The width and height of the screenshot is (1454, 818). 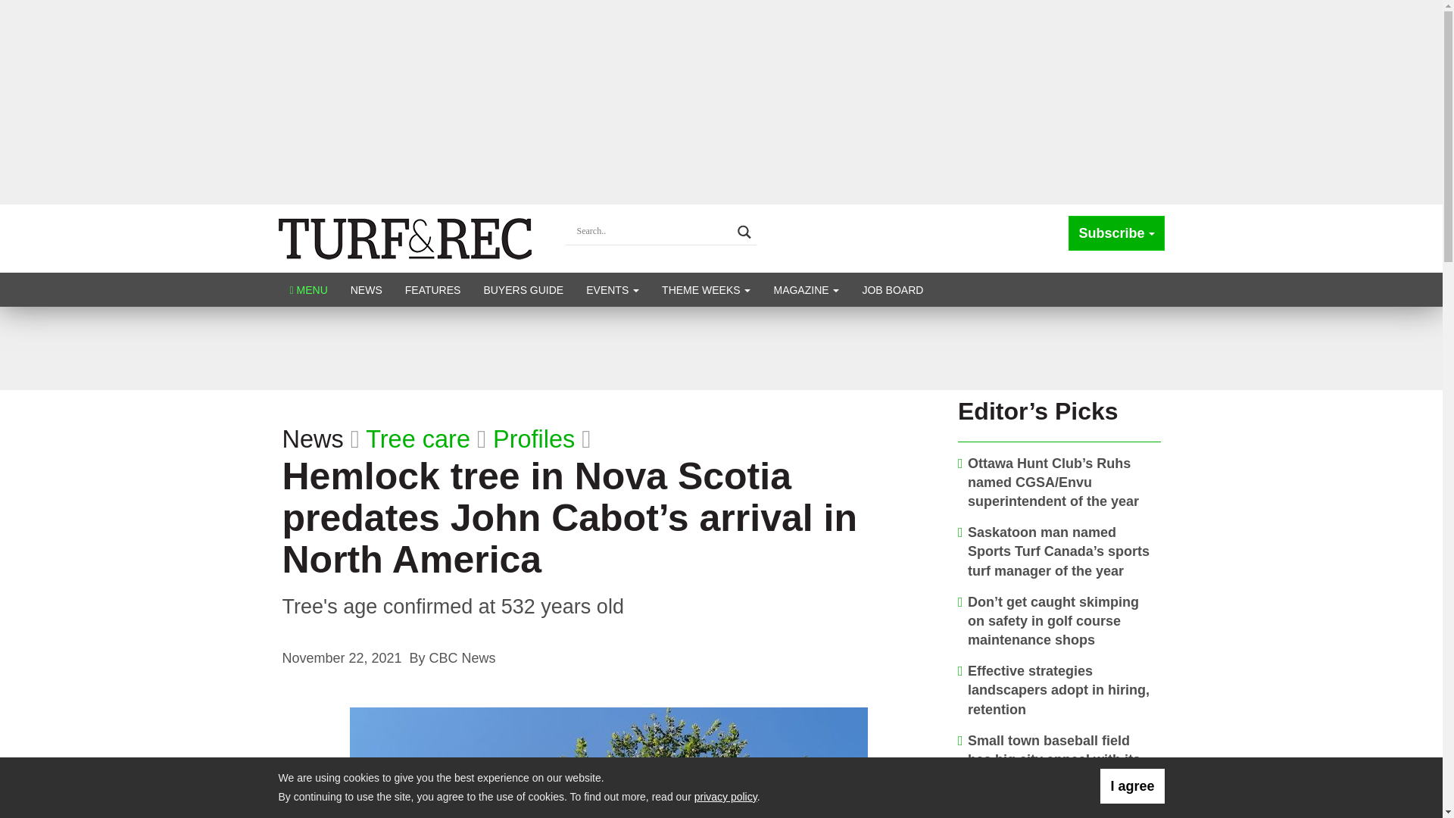 I want to click on MENU, so click(x=309, y=289).